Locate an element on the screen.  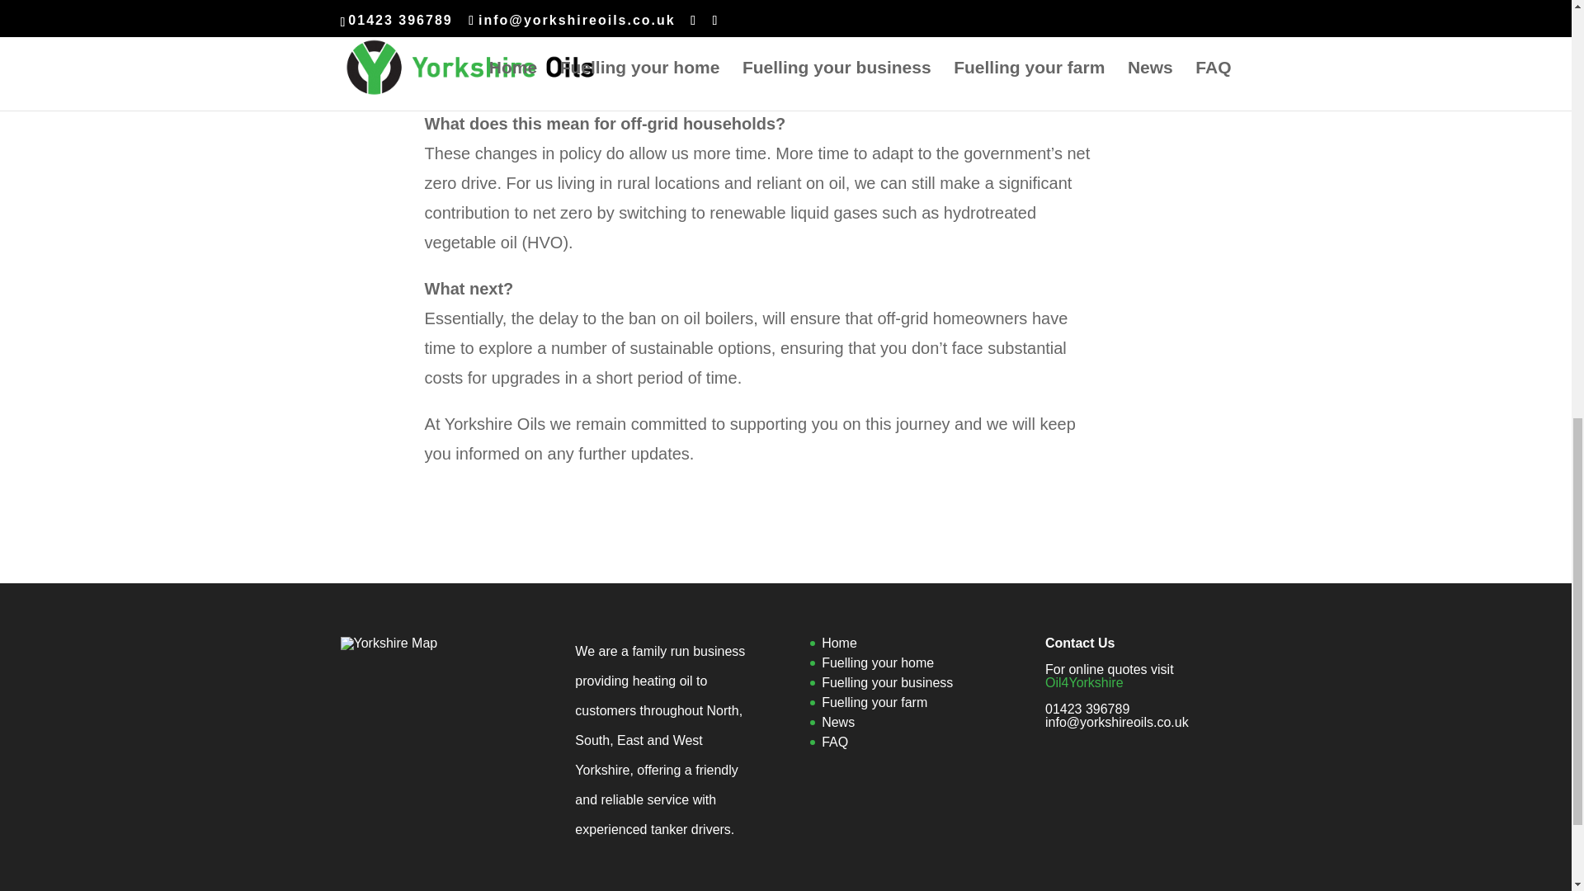
FAQ is located at coordinates (835, 742).